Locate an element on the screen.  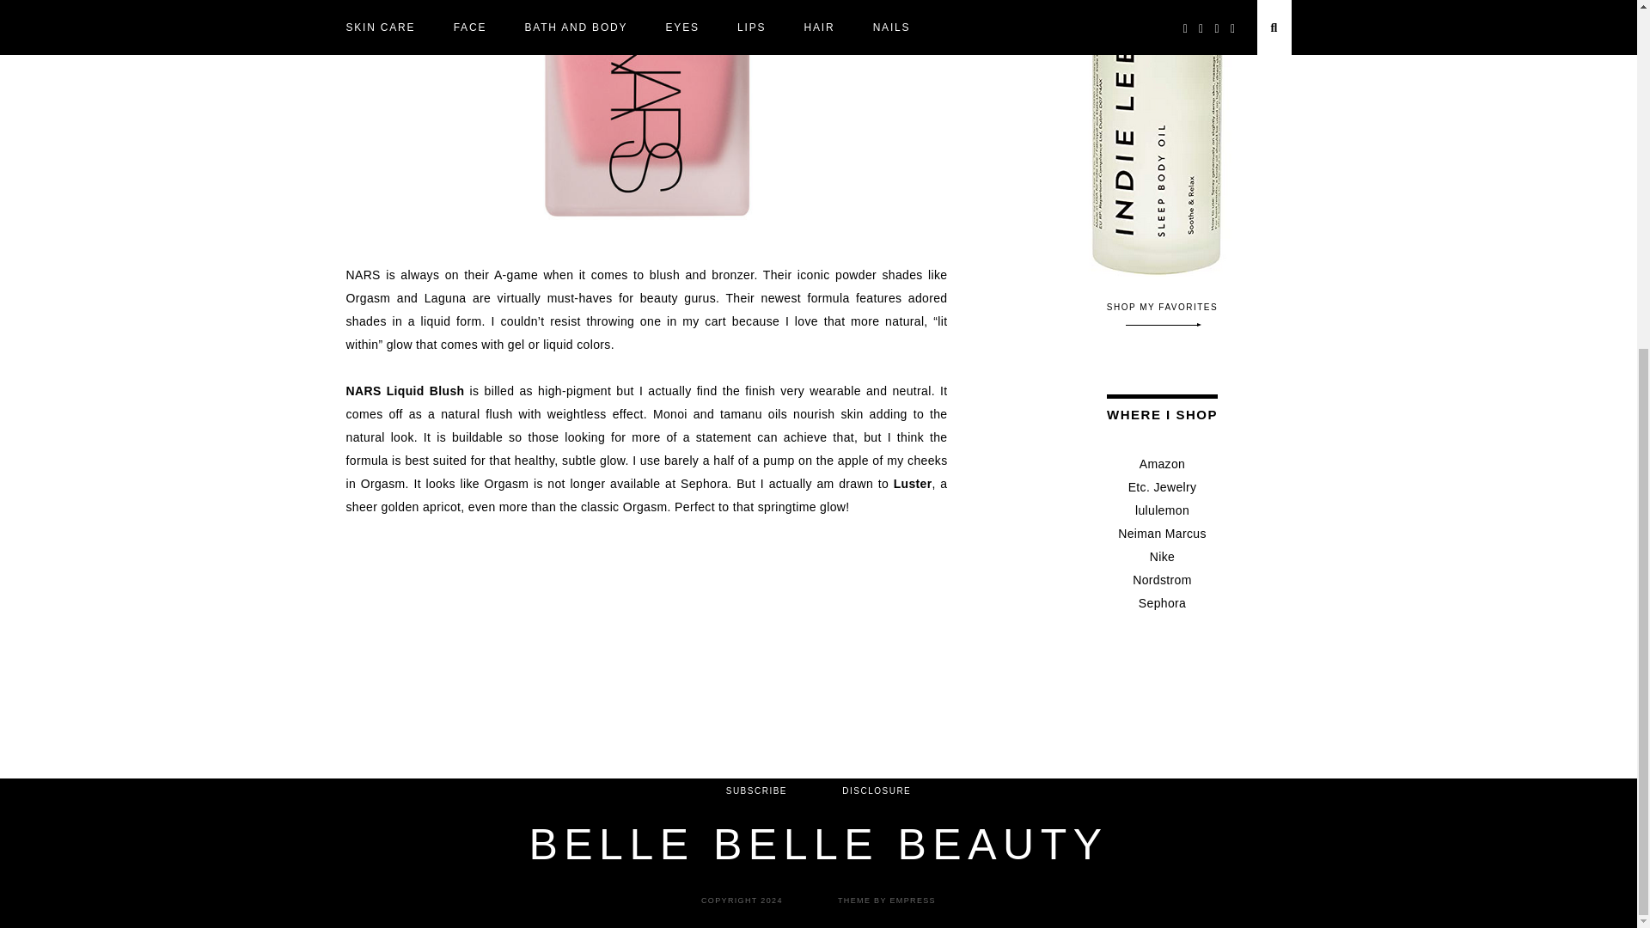
BELLE BELLE BEAUTY is located at coordinates (817, 844).